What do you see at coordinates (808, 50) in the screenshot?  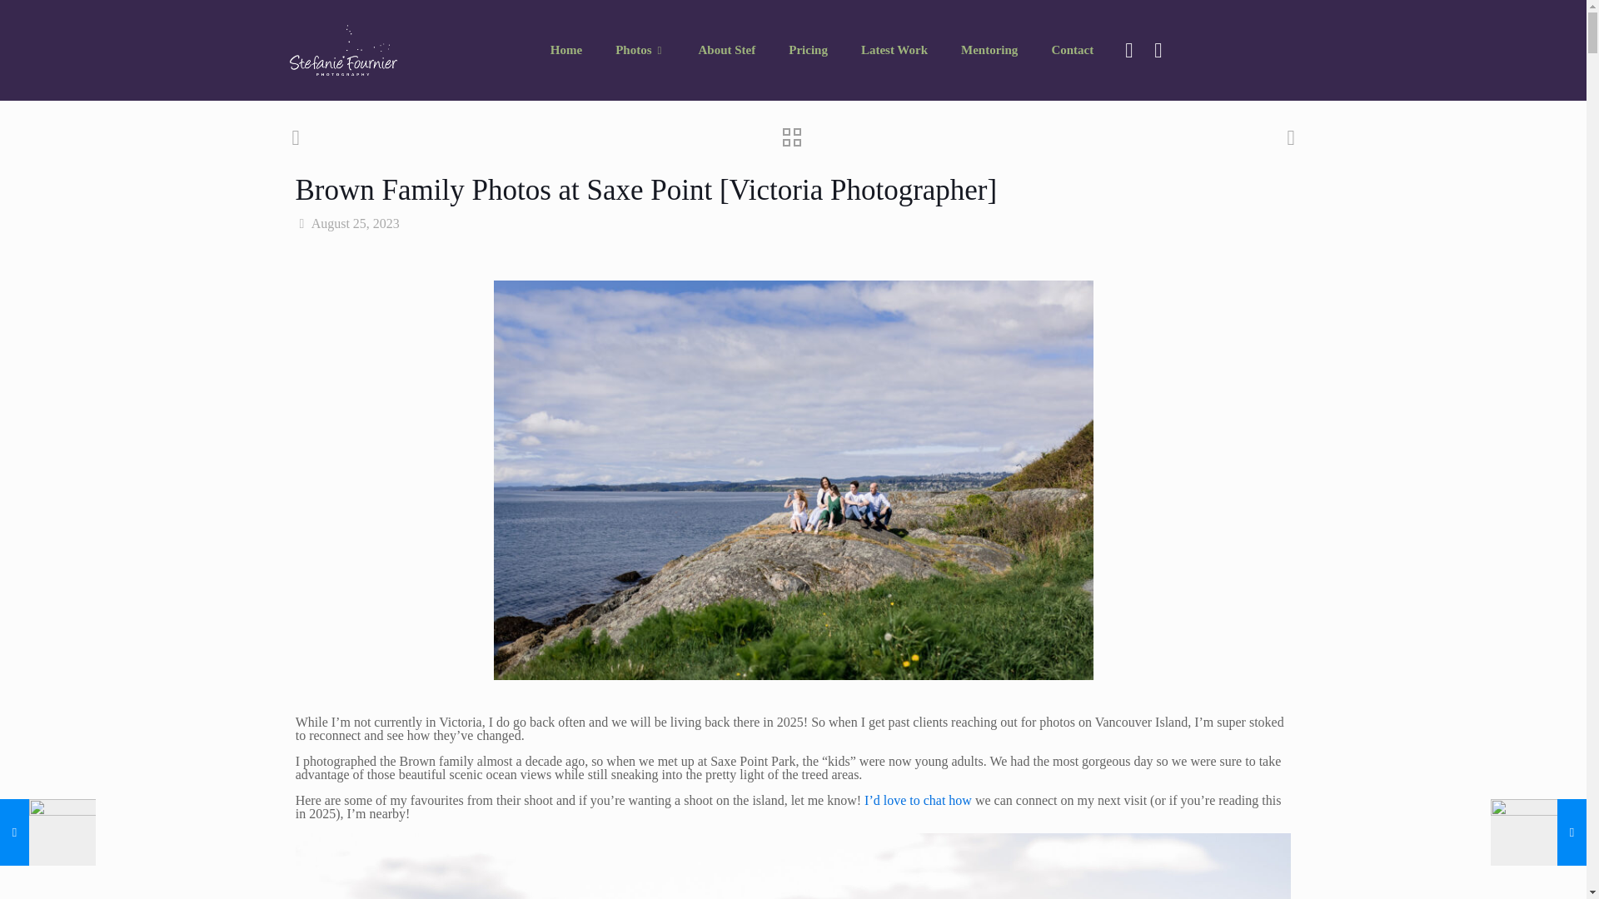 I see `Pricing` at bounding box center [808, 50].